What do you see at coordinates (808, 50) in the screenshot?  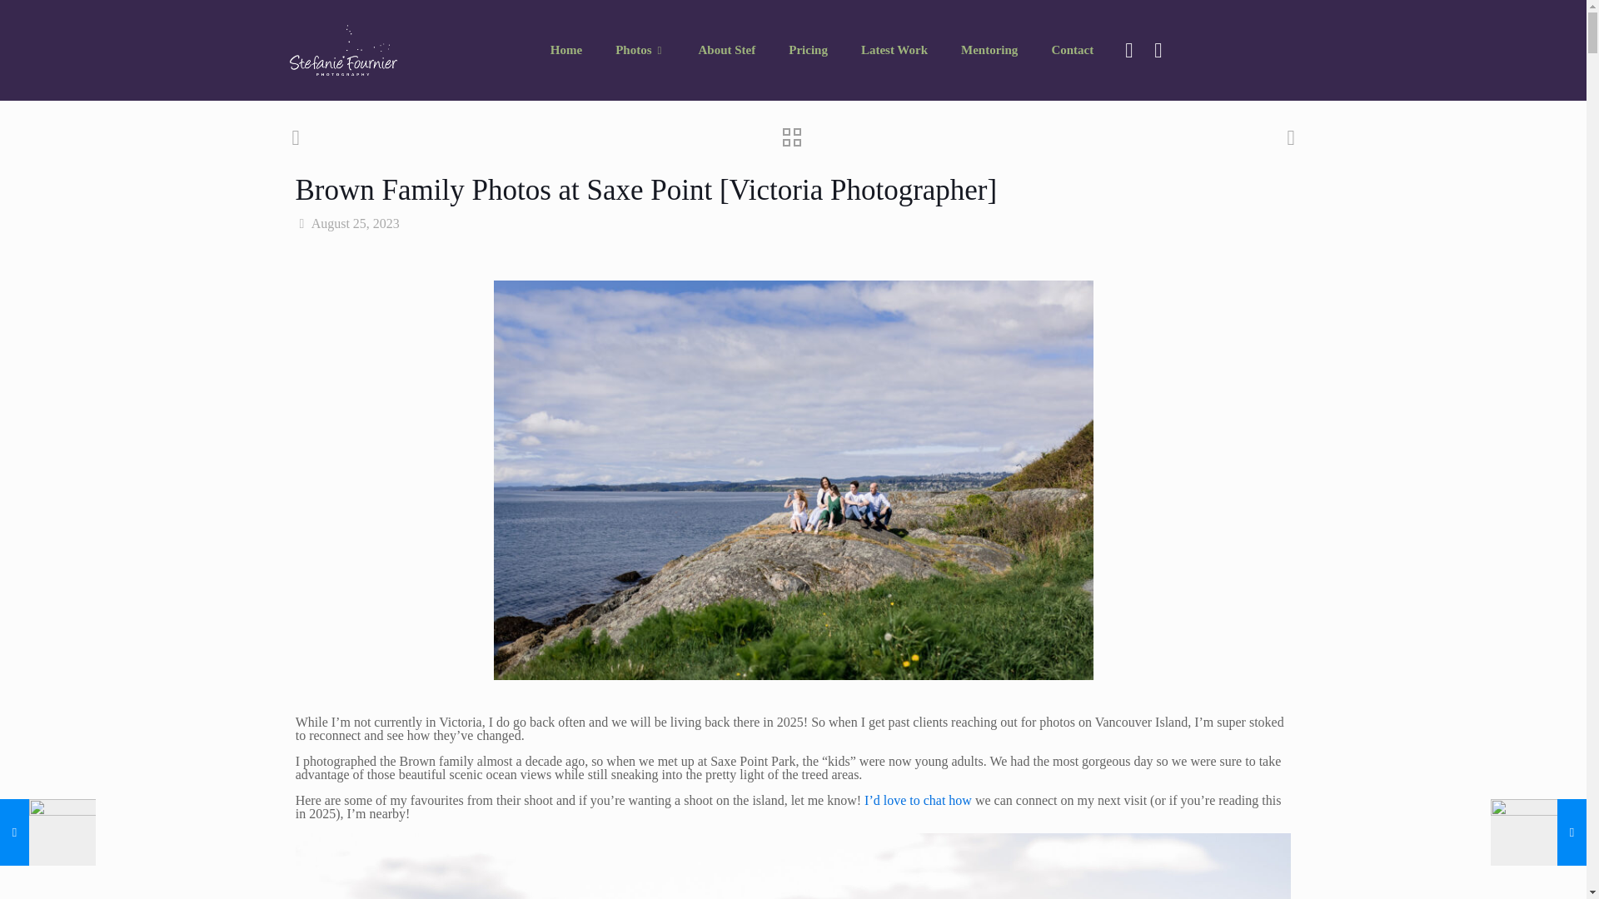 I see `Pricing` at bounding box center [808, 50].